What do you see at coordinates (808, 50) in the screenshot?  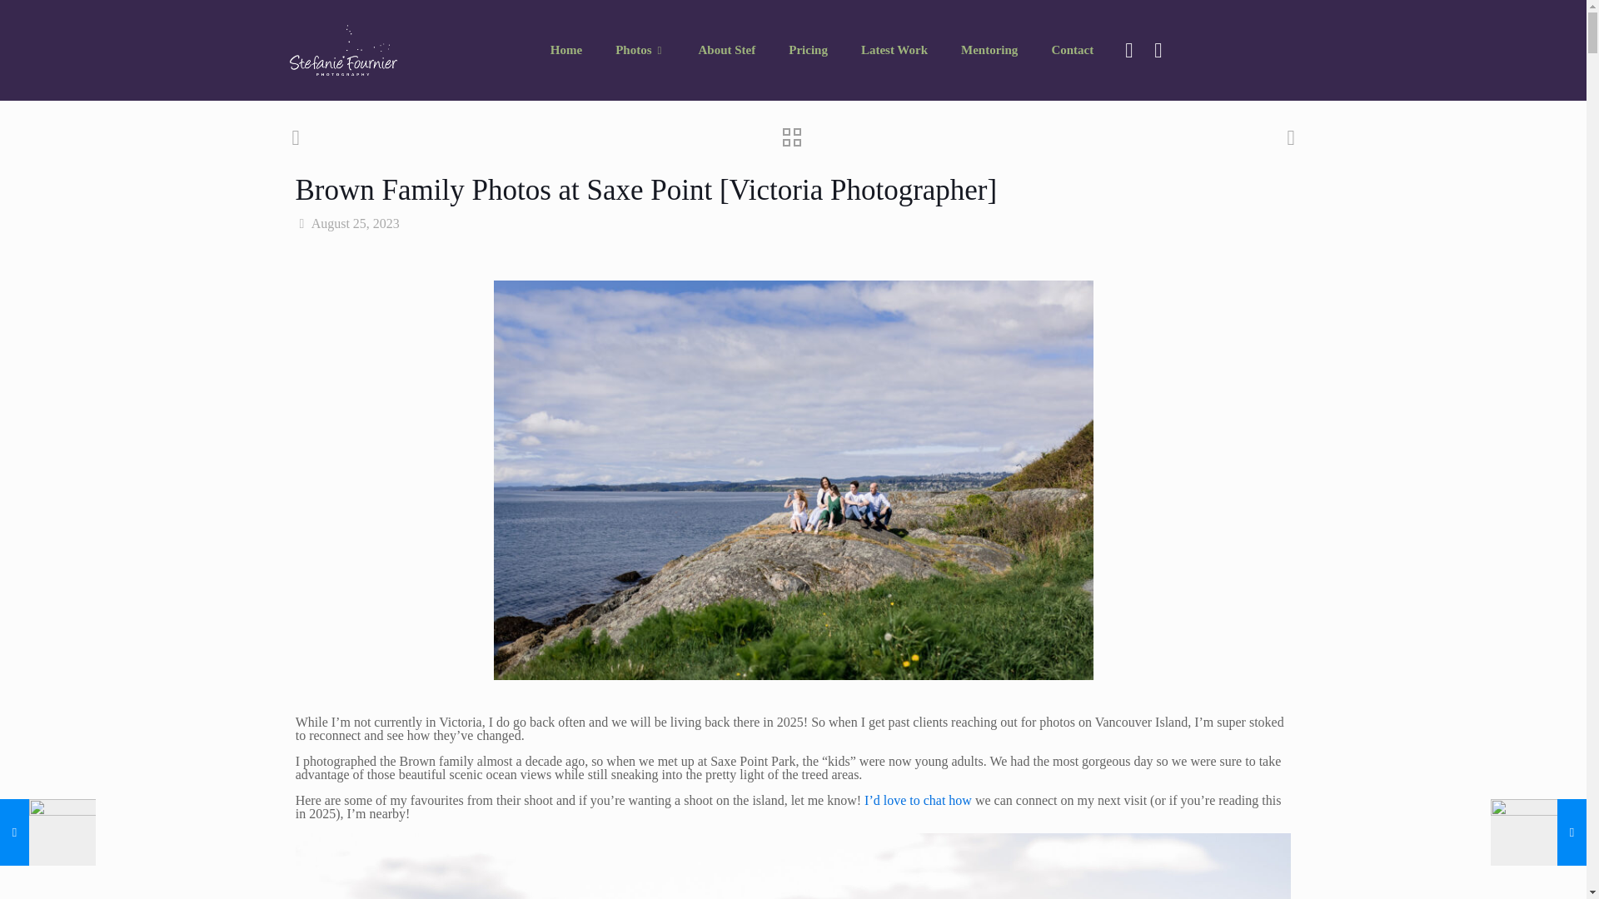 I see `Pricing` at bounding box center [808, 50].